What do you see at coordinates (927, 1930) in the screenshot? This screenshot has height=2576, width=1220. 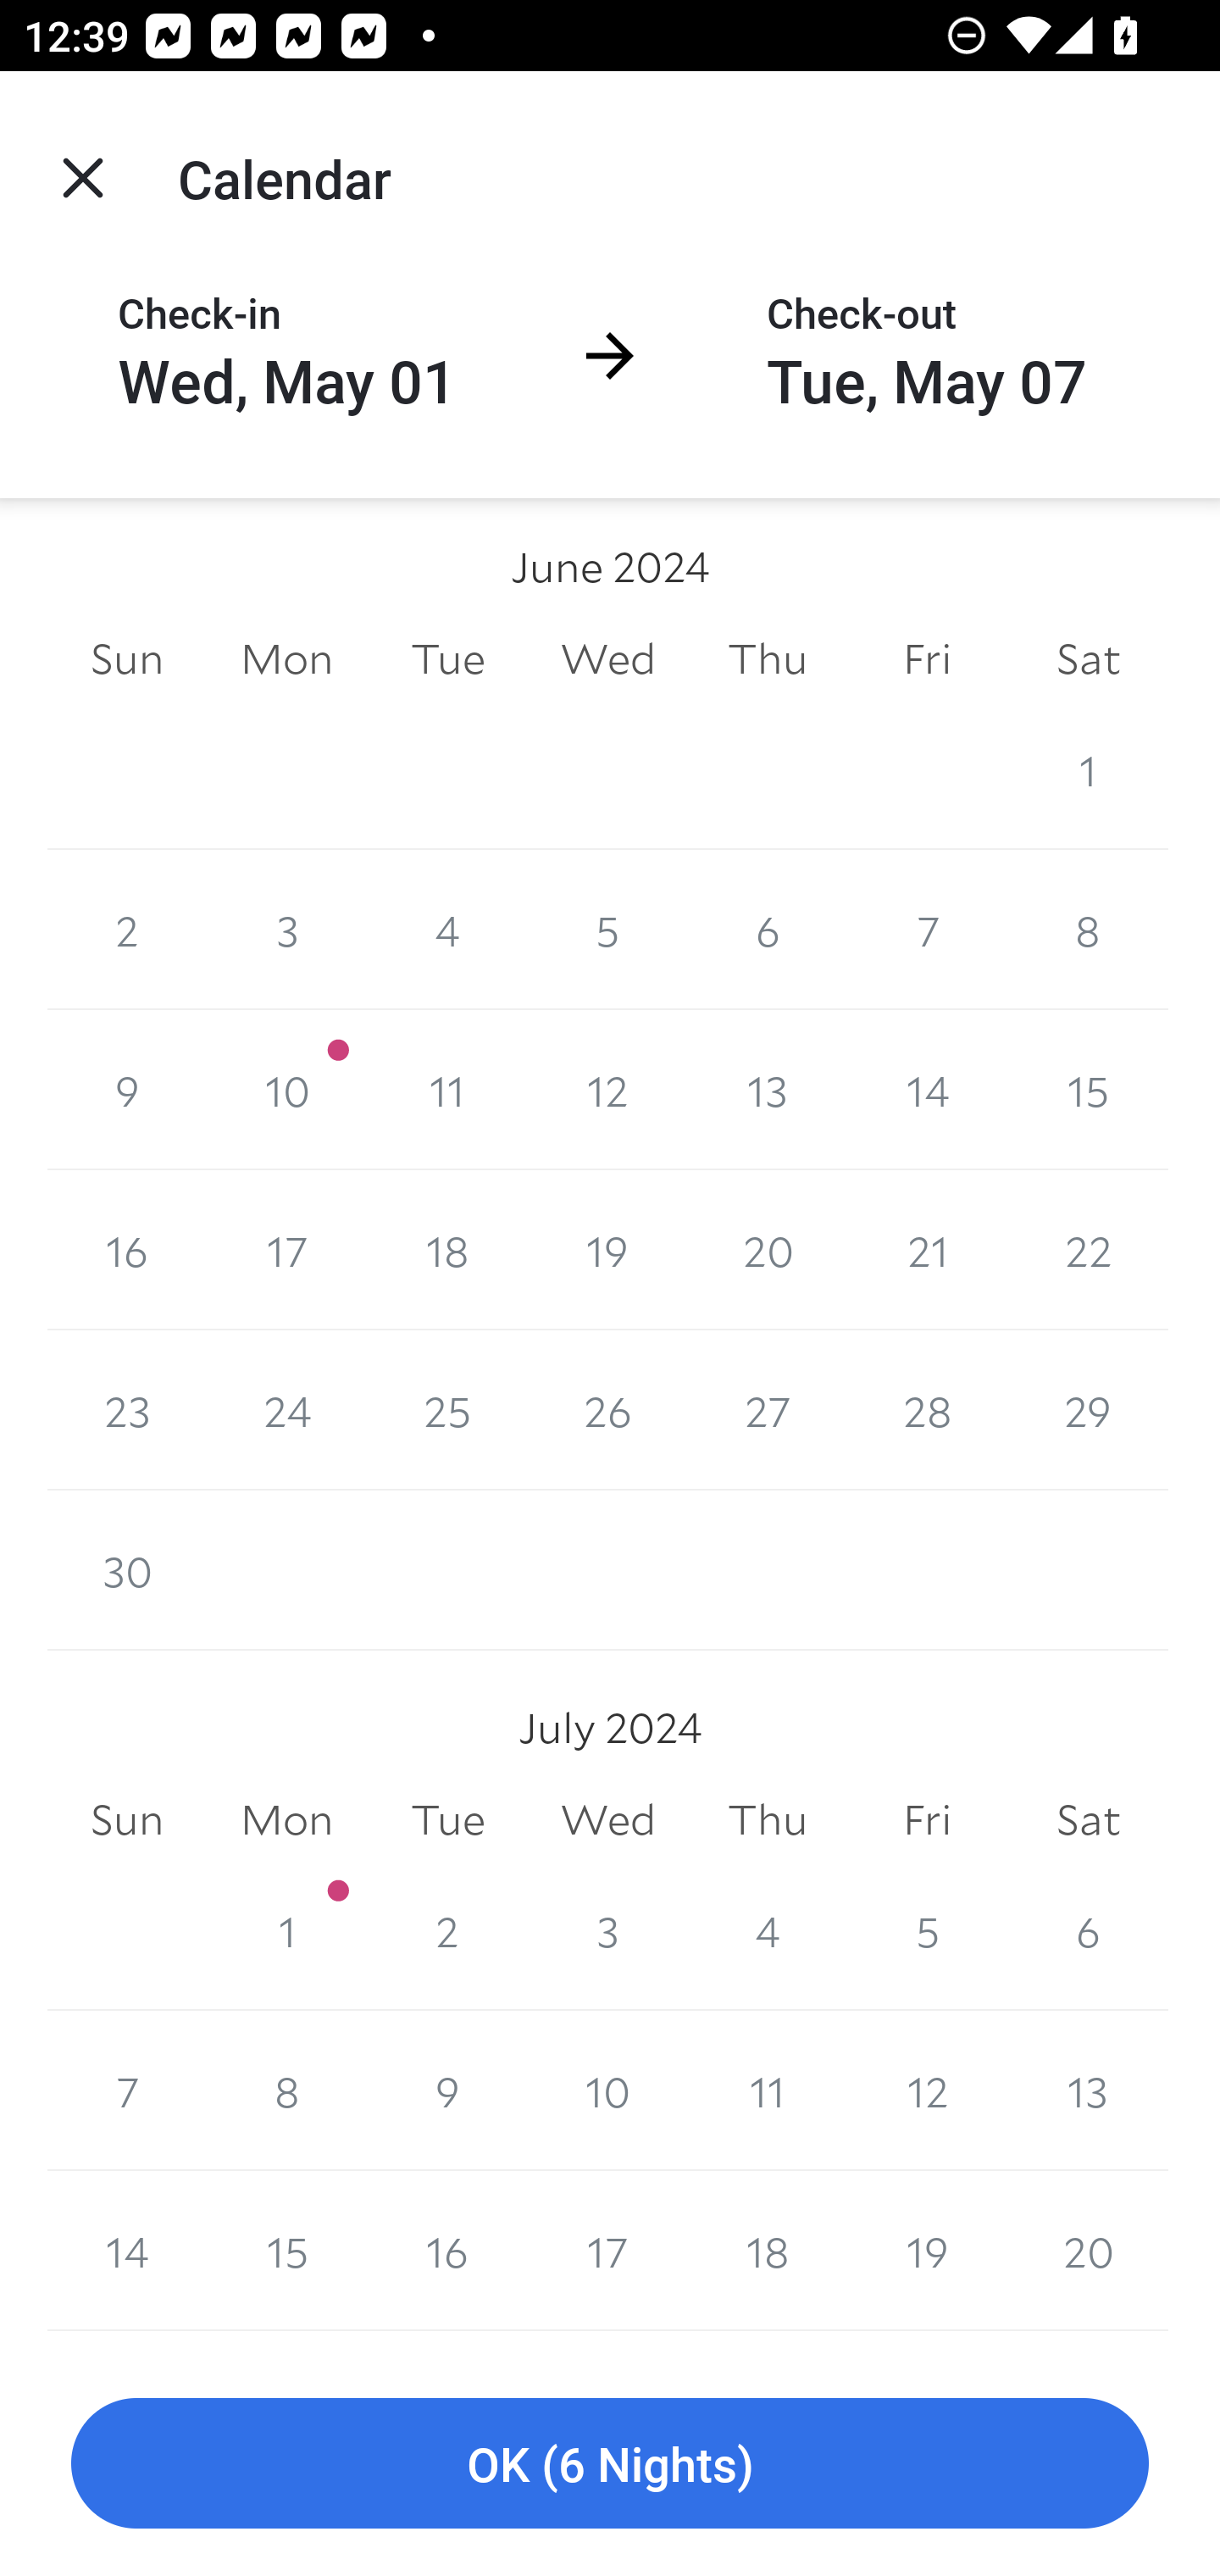 I see `5 5 July 2024` at bounding box center [927, 1930].